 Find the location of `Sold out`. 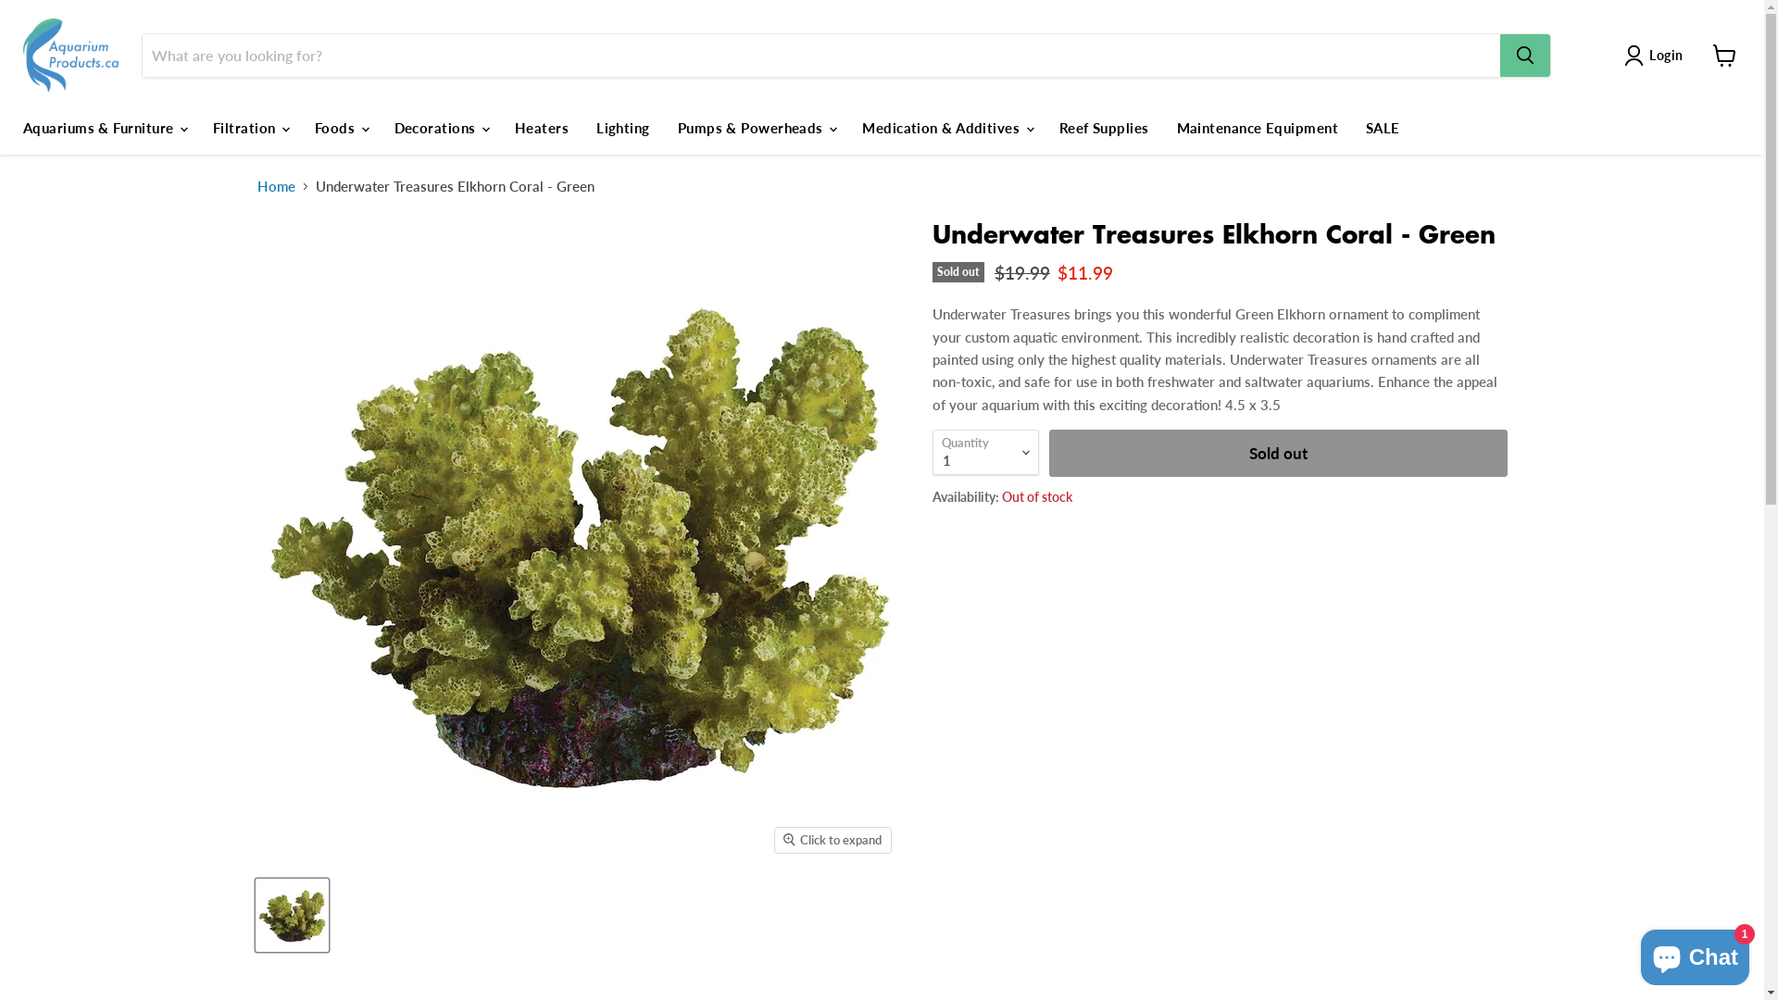

Sold out is located at coordinates (1278, 453).